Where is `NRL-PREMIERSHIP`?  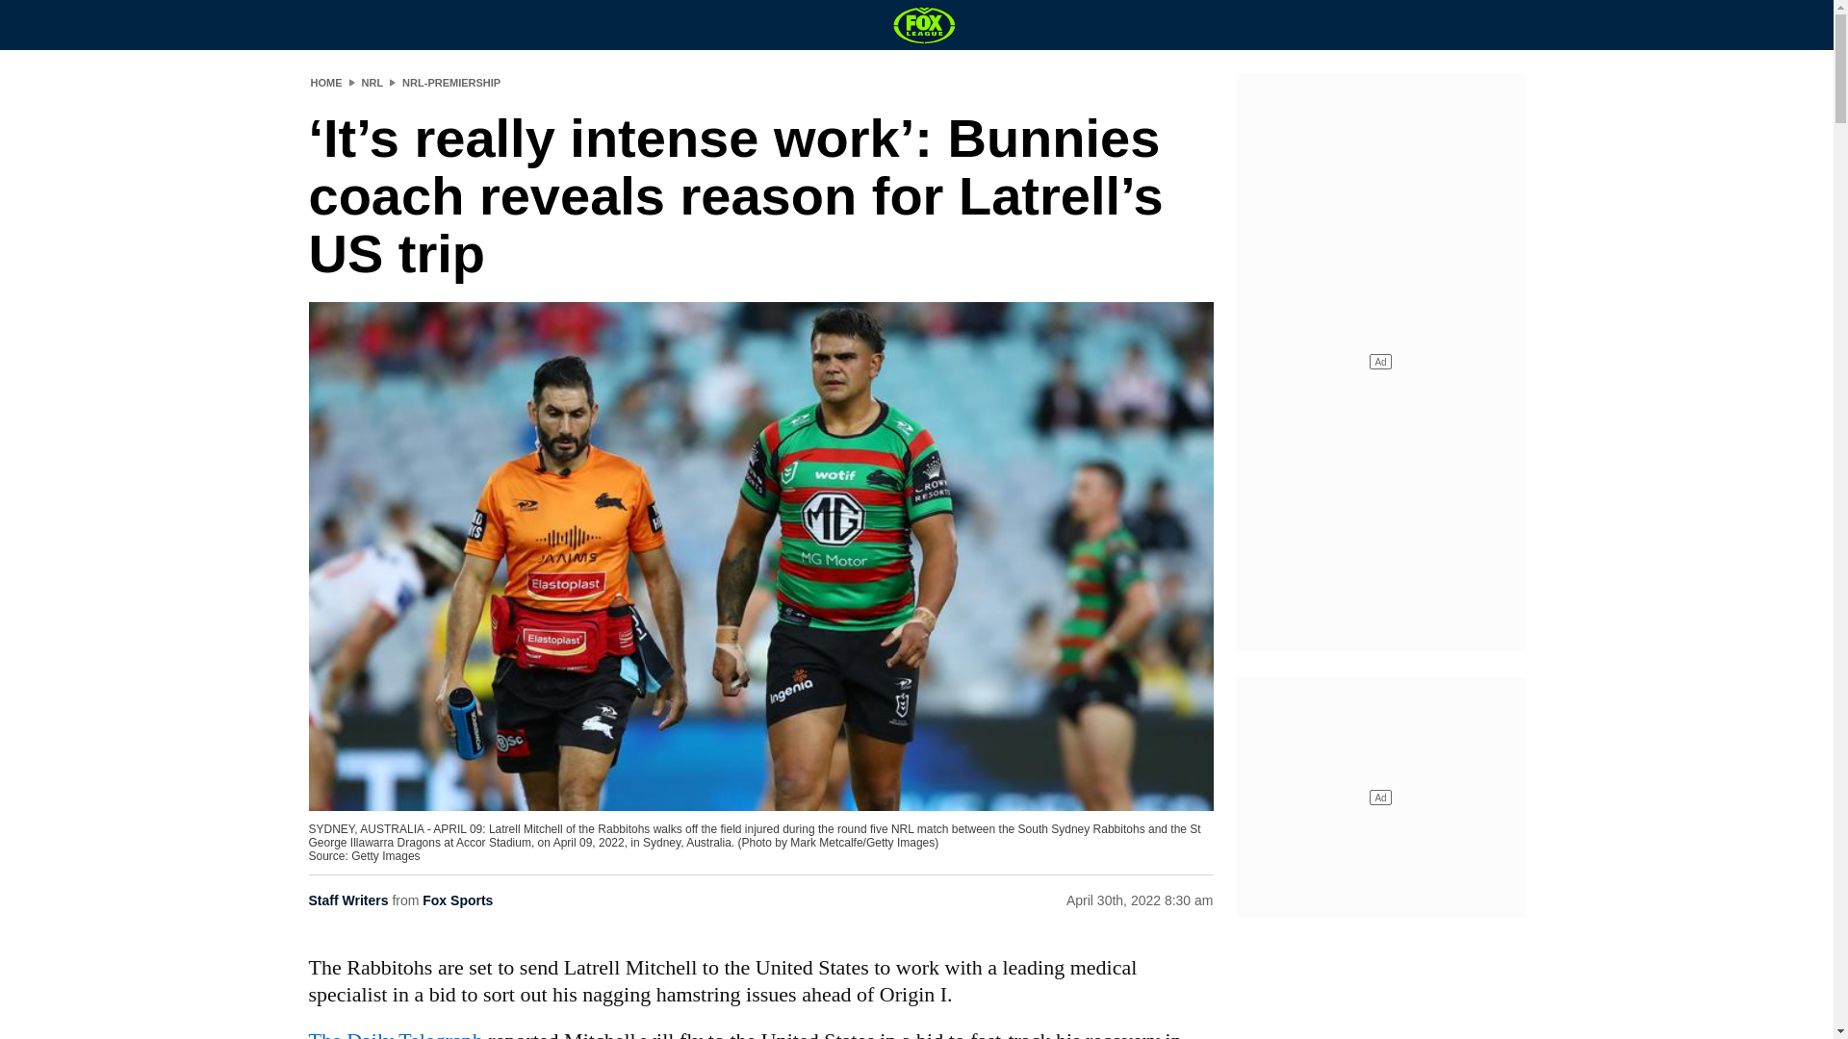 NRL-PREMIERSHIP is located at coordinates (451, 82).